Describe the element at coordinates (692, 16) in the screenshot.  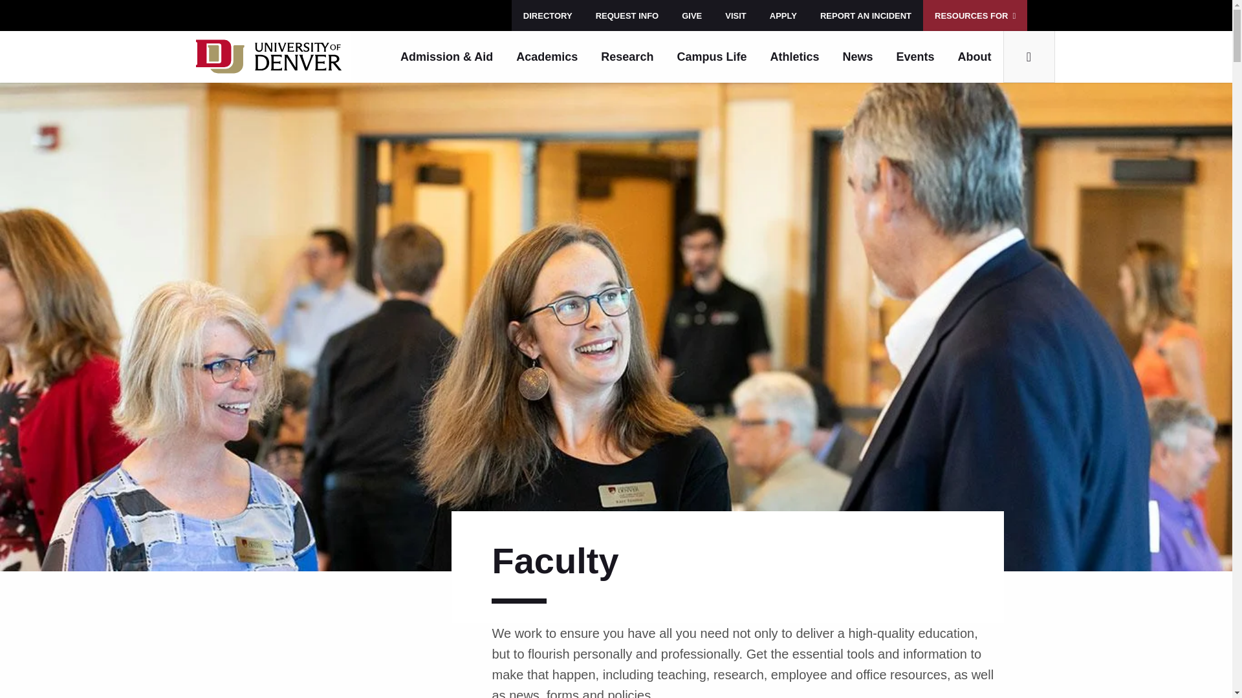
I see `GIVE` at that location.